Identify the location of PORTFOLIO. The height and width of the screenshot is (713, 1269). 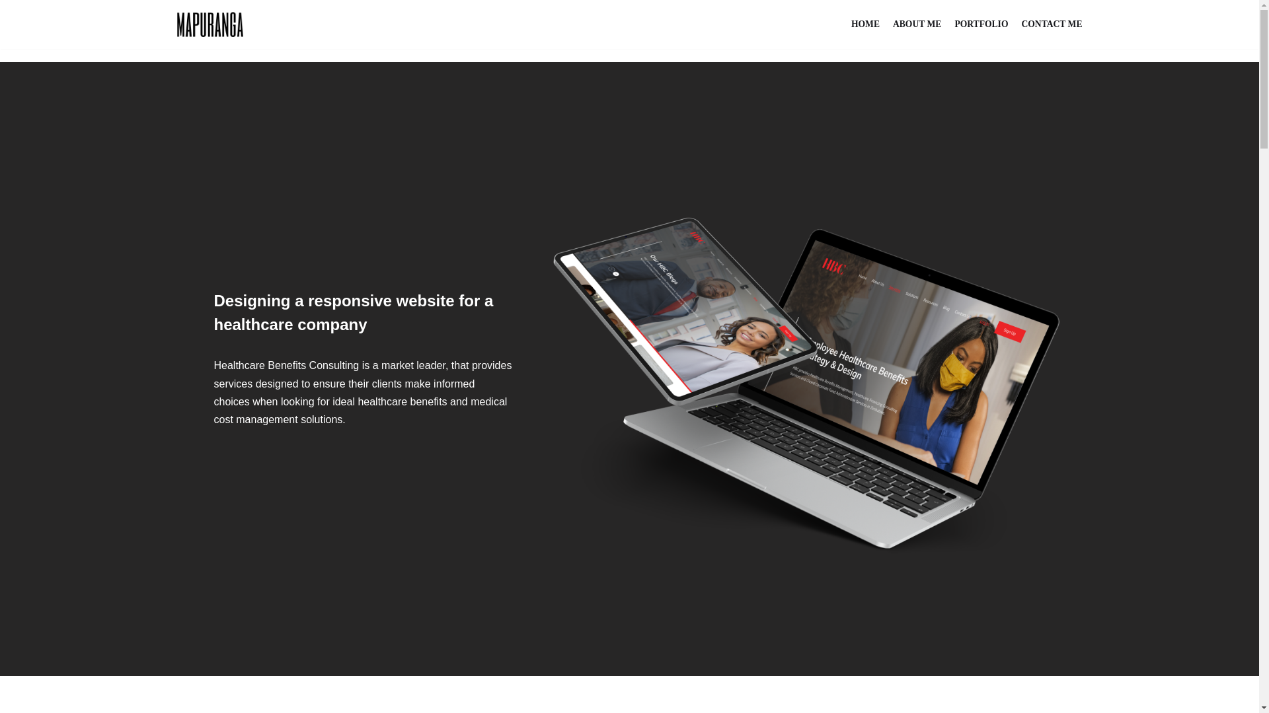
(981, 24).